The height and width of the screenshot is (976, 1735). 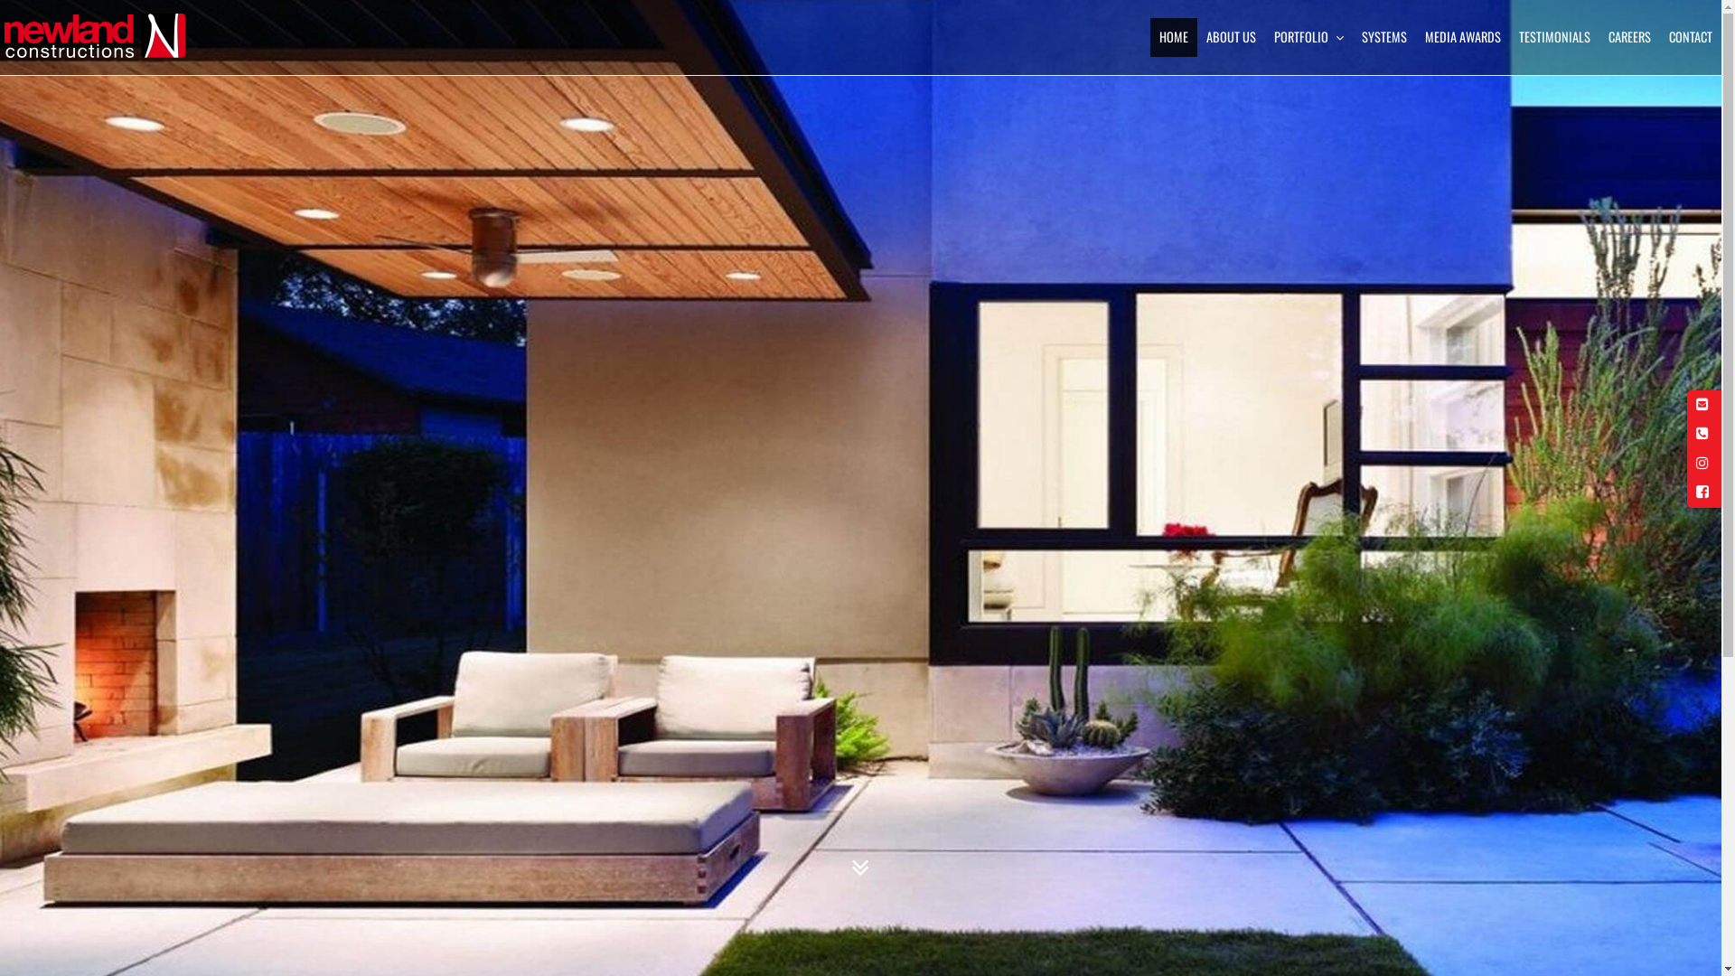 What do you see at coordinates (1231, 37) in the screenshot?
I see `ABOUT US` at bounding box center [1231, 37].